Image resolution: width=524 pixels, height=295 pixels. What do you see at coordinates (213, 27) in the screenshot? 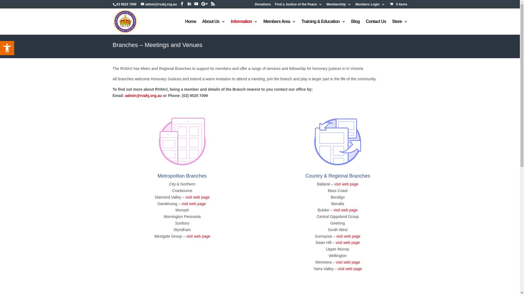
I see `About Us` at bounding box center [213, 27].